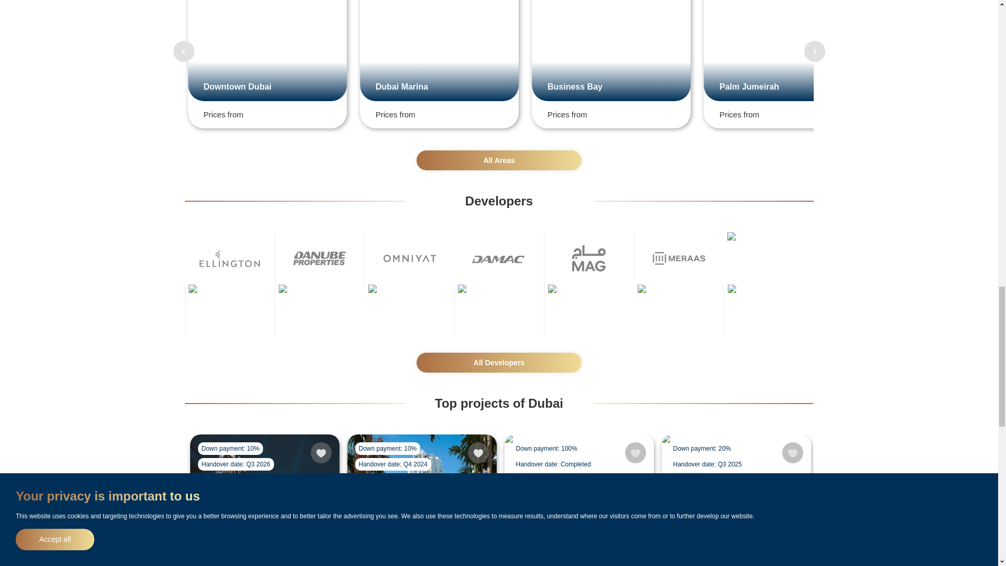 The image size is (1006, 566). What do you see at coordinates (499, 258) in the screenshot?
I see `DAMAC Properties image` at bounding box center [499, 258].